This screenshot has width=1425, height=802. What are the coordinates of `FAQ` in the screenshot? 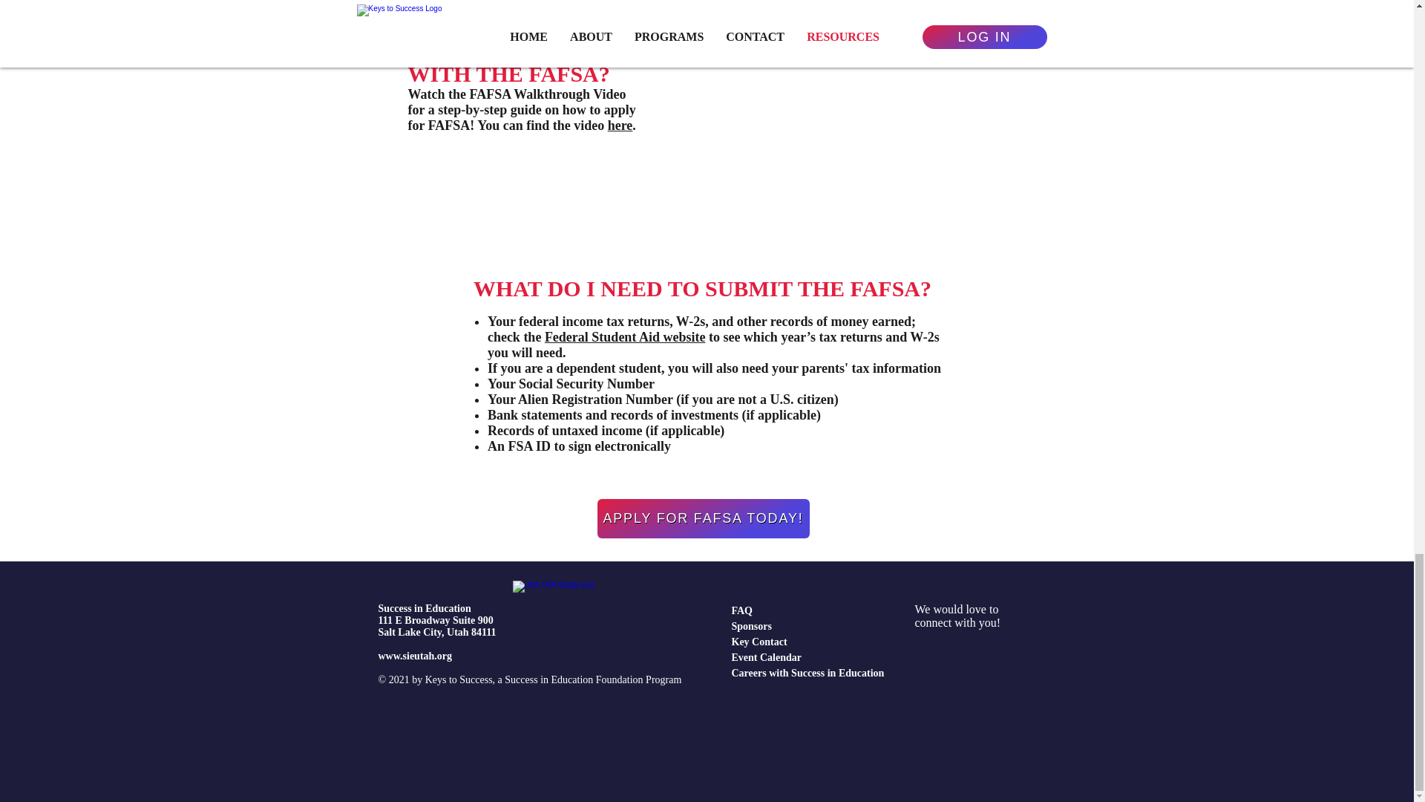 It's located at (742, 610).